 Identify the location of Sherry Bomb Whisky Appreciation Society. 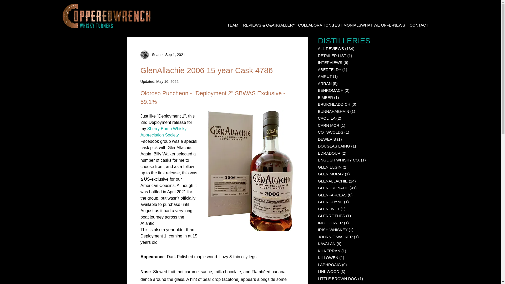
(164, 131).